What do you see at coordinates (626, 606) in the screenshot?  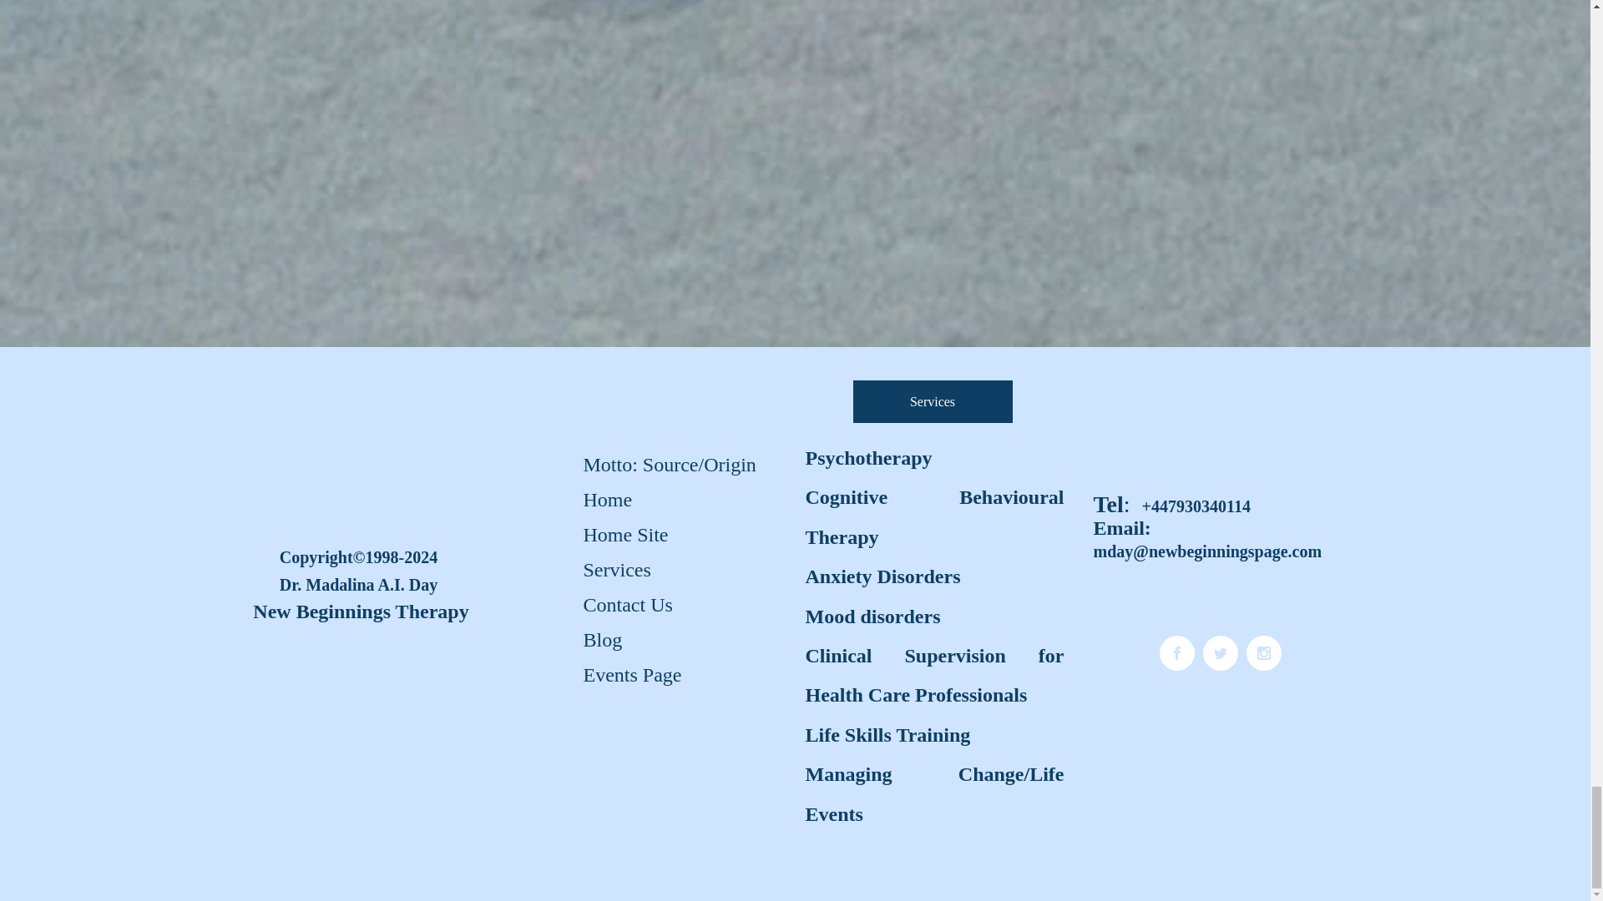 I see `Contact Us` at bounding box center [626, 606].